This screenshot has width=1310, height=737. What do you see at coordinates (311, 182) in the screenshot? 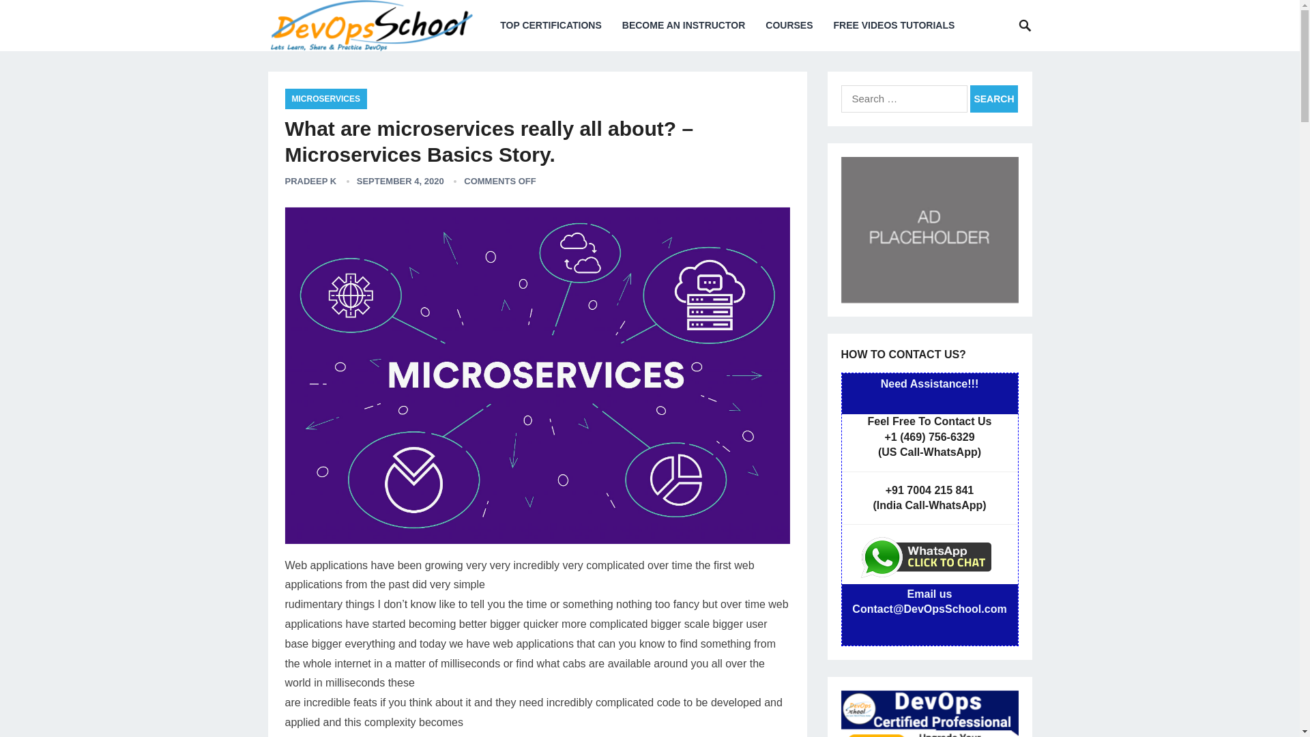
I see `PRADEEP K` at bounding box center [311, 182].